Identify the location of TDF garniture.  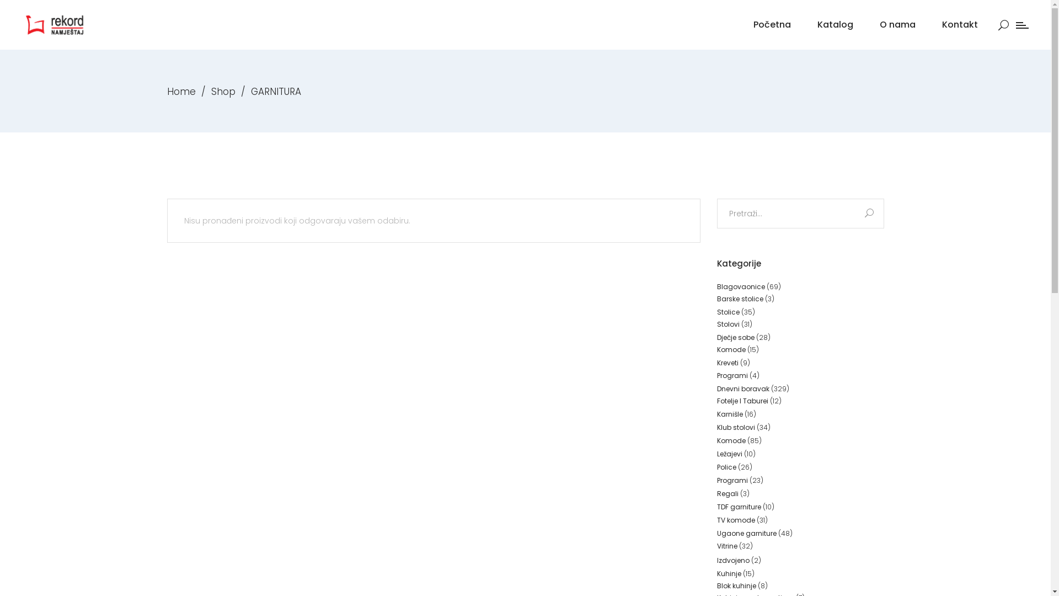
(739, 507).